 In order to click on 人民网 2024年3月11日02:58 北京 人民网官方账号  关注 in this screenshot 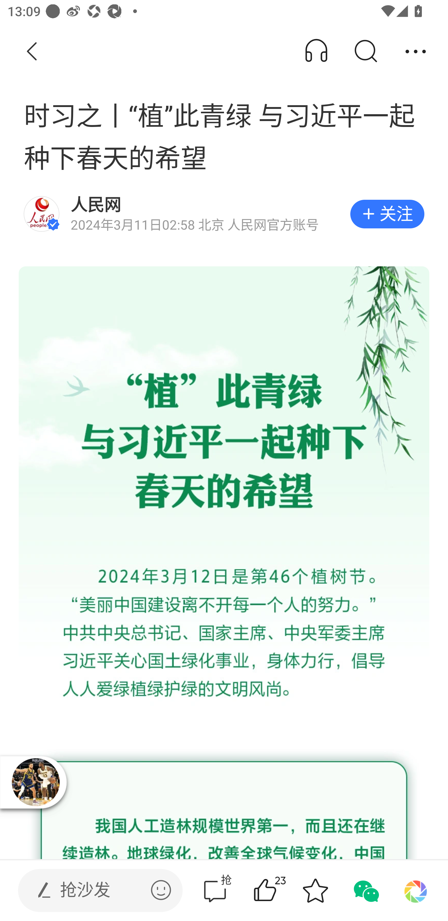, I will do `click(224, 214)`.